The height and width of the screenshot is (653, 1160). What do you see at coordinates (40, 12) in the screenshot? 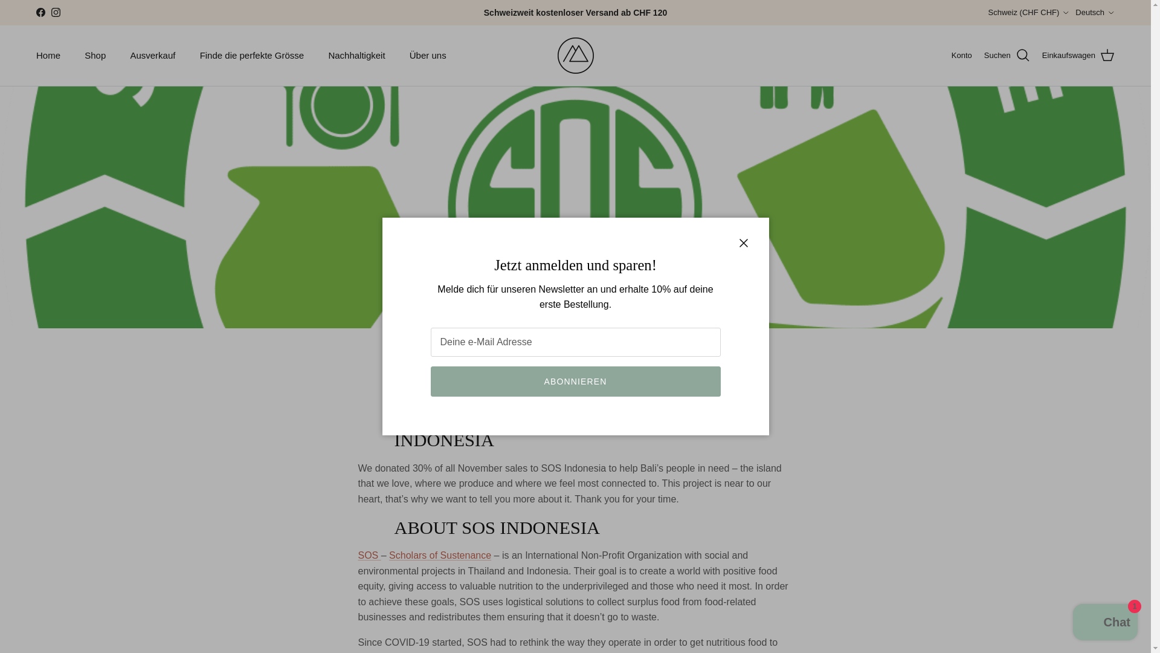
I see `Main Design auf Facebook` at bounding box center [40, 12].